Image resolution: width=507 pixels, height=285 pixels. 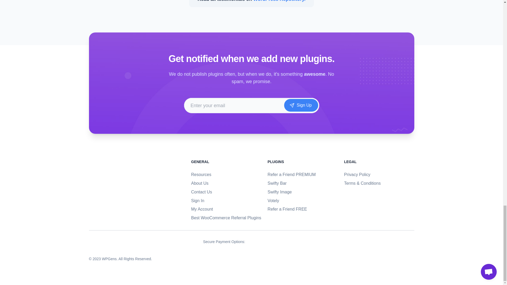 What do you see at coordinates (201, 174) in the screenshot?
I see `Resources` at bounding box center [201, 174].